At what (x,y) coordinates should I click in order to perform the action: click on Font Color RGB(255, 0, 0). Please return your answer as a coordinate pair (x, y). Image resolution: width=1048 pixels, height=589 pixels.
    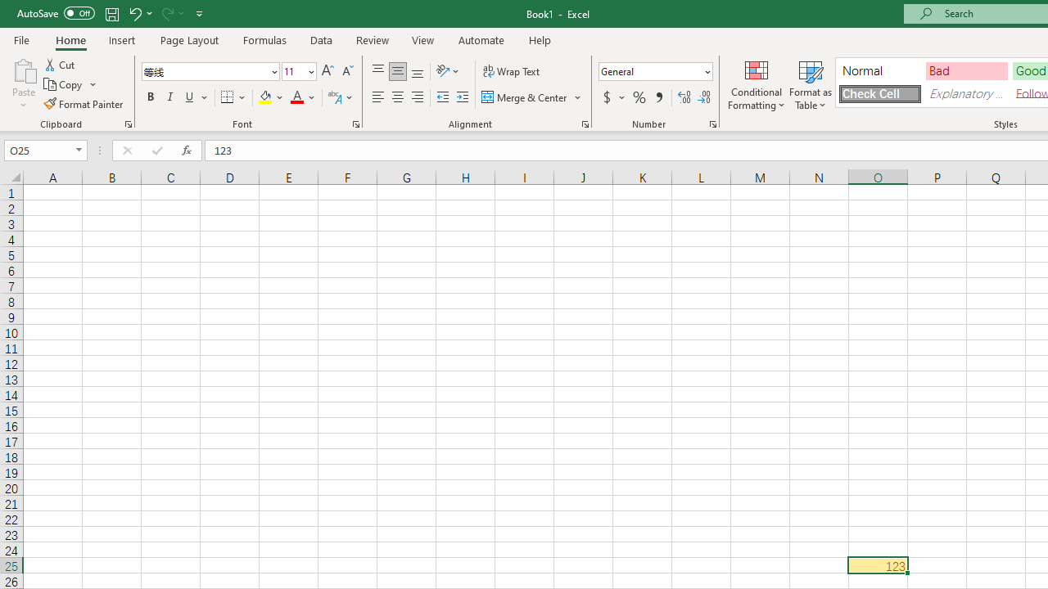
    Looking at the image, I should click on (296, 98).